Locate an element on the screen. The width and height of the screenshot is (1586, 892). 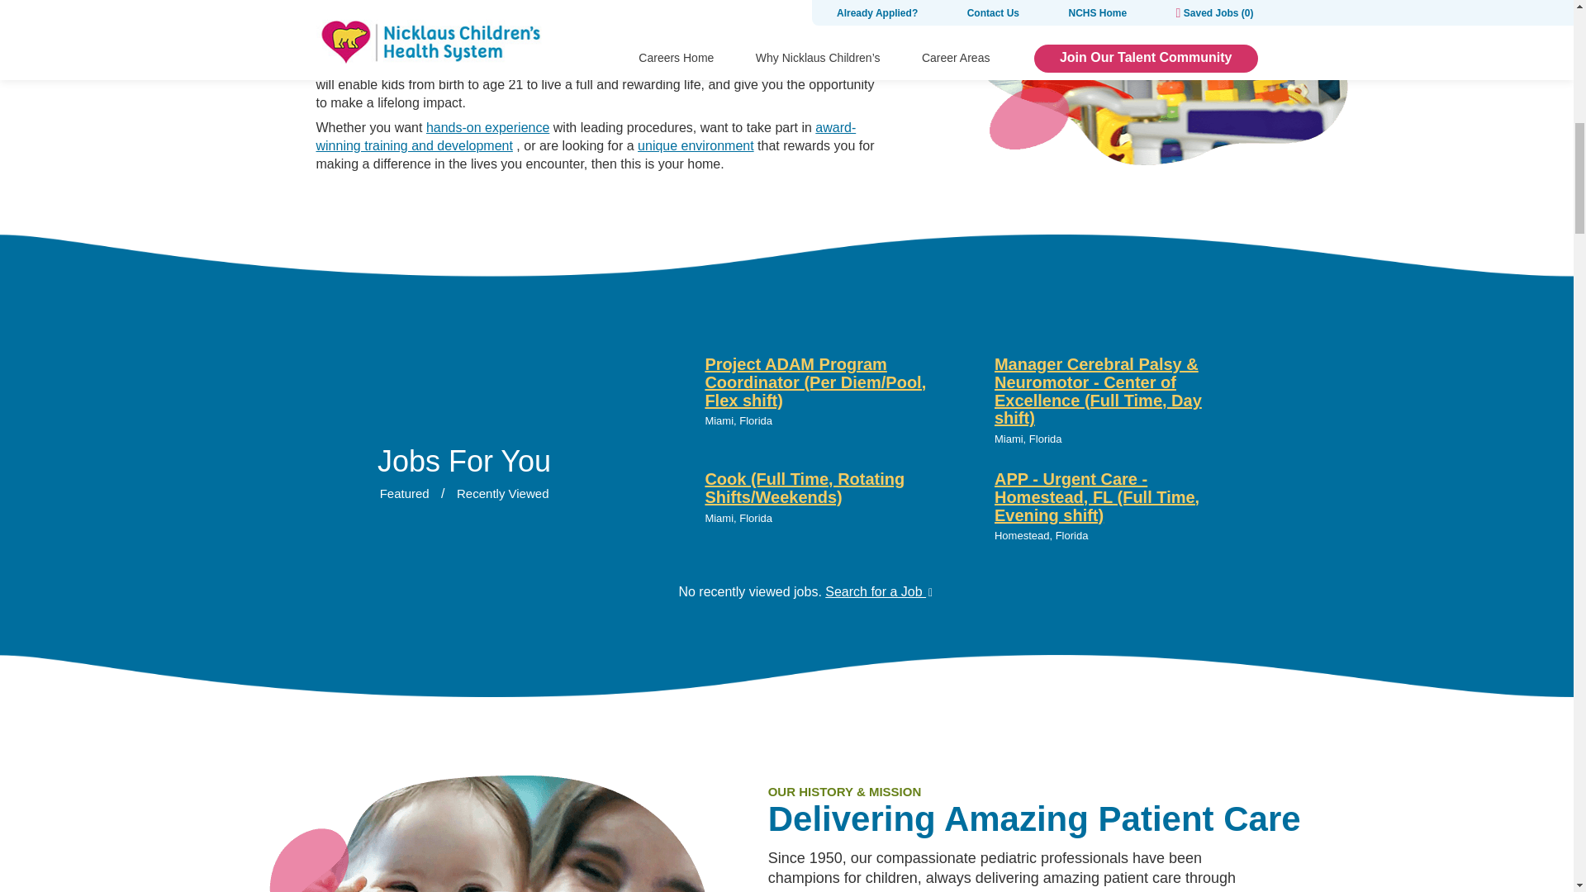
award-winning training and development is located at coordinates (586, 135).